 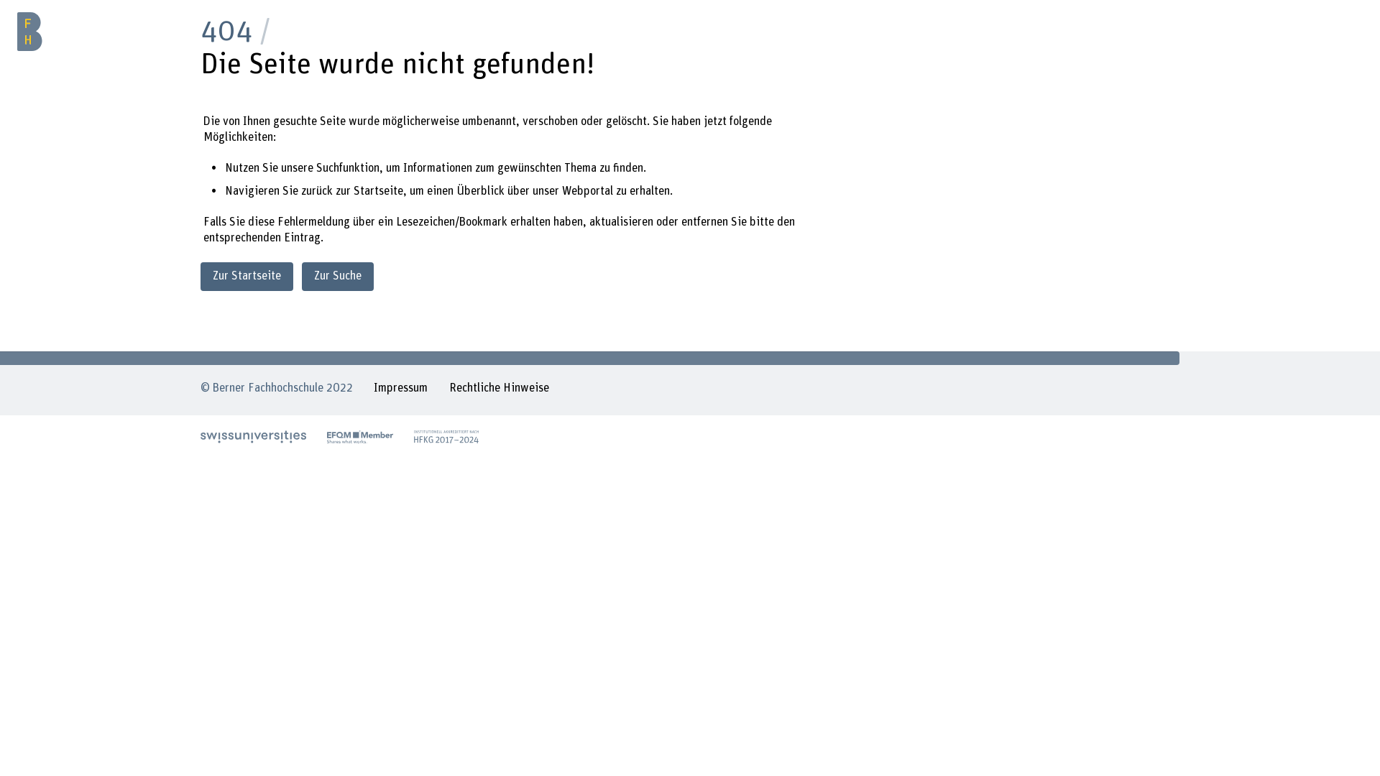 I want to click on Zur Suche, so click(x=338, y=276).